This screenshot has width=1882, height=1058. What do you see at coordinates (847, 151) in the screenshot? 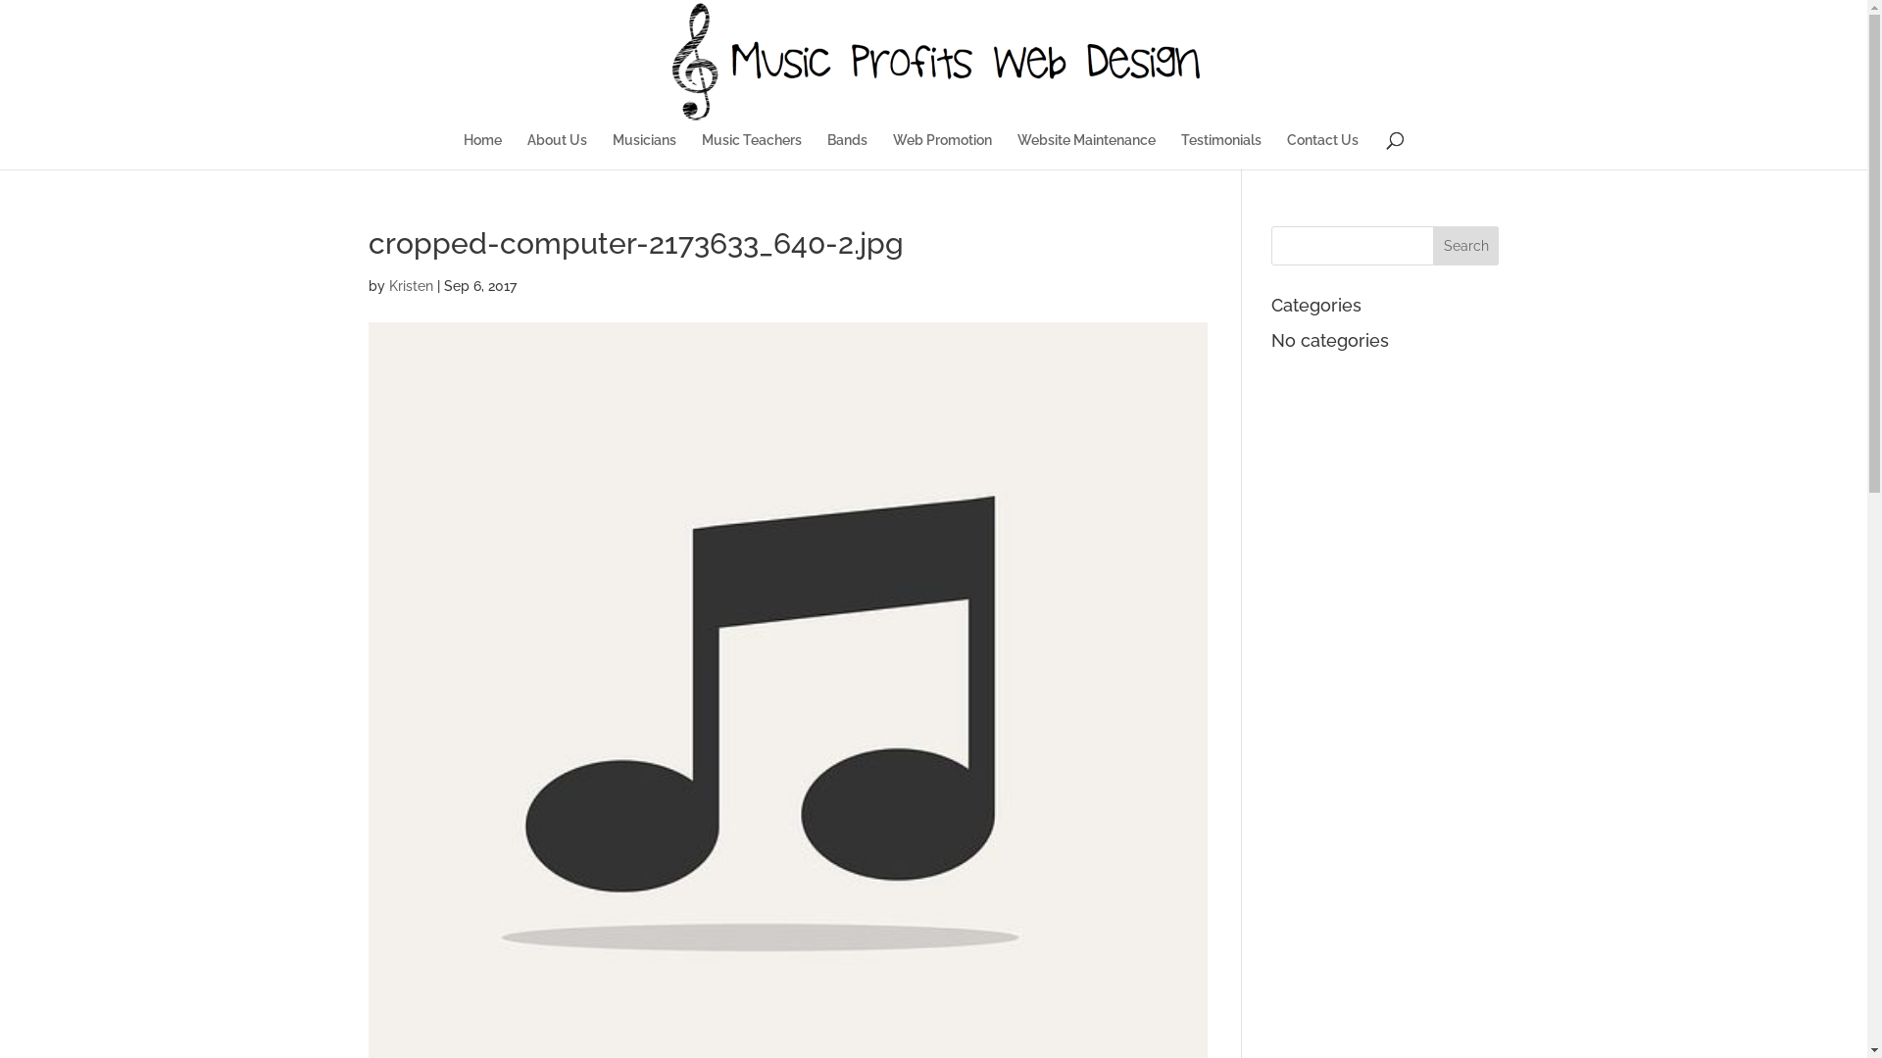
I see `Bands` at bounding box center [847, 151].